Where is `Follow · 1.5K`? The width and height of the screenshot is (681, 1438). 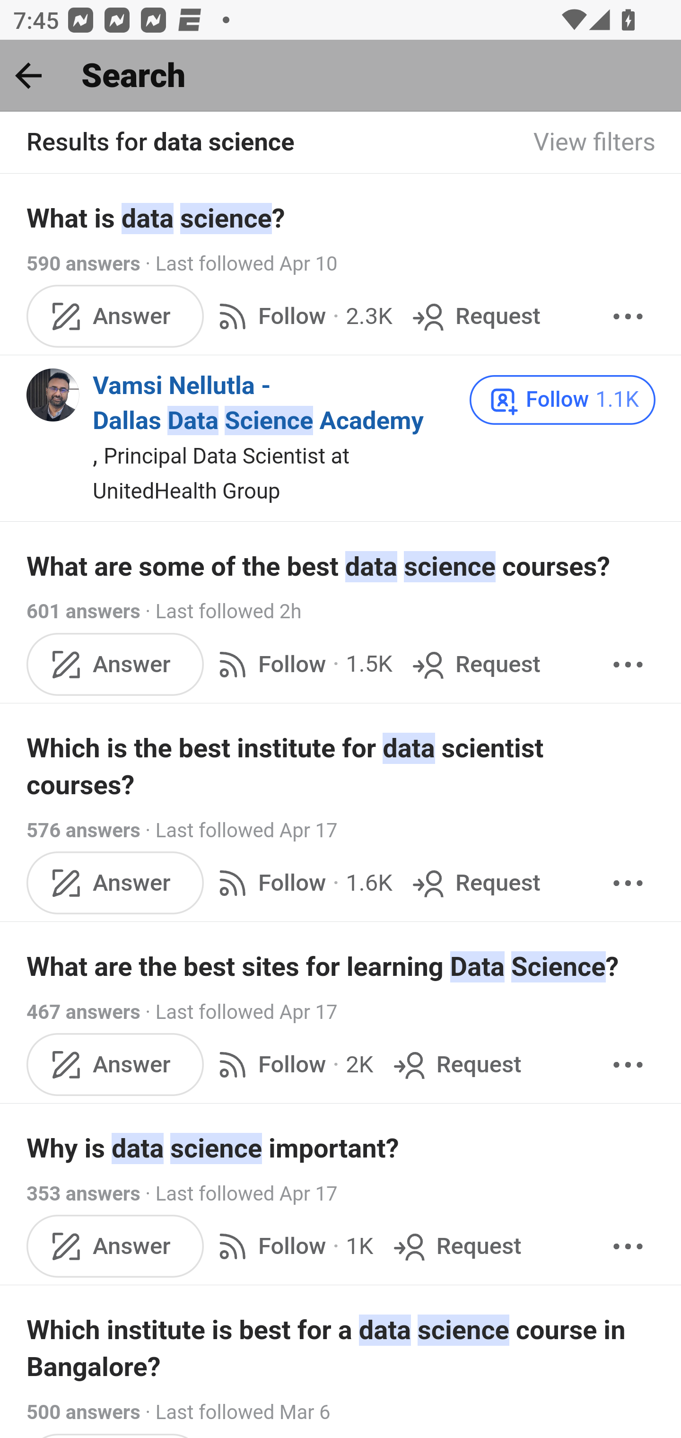
Follow · 1.5K is located at coordinates (302, 664).